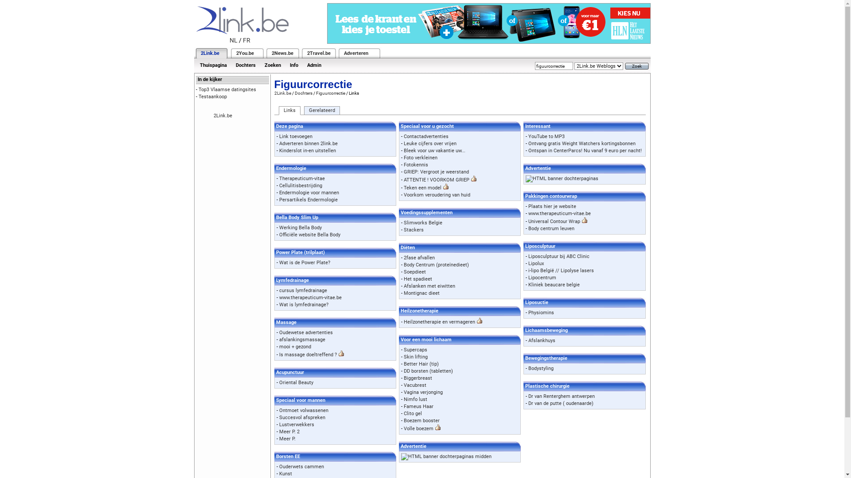  What do you see at coordinates (541, 368) in the screenshot?
I see `Bodystyling` at bounding box center [541, 368].